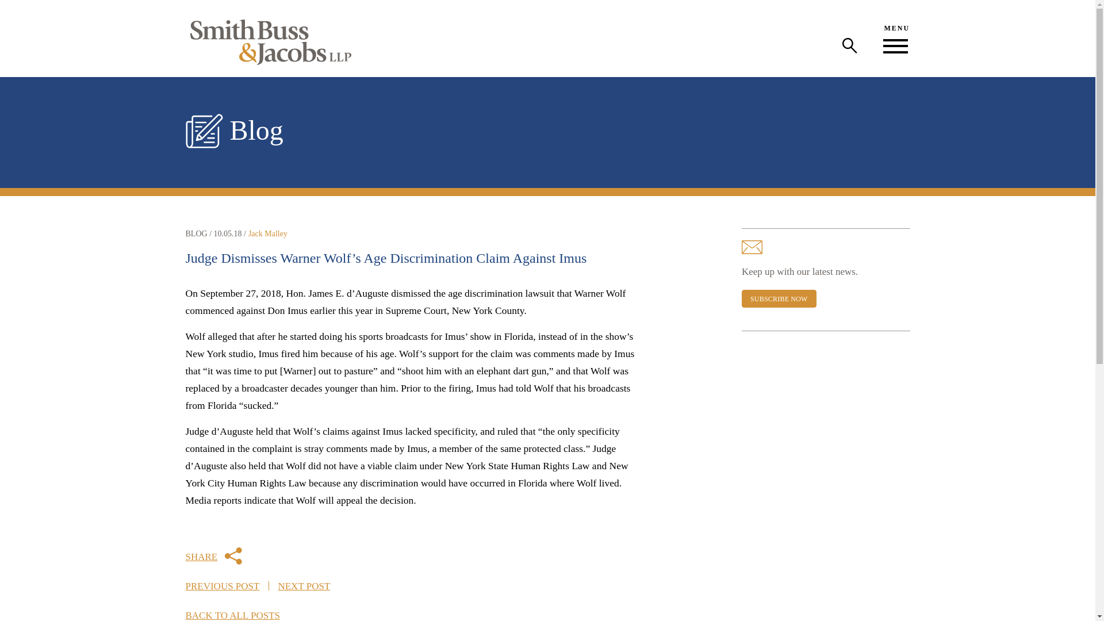 The width and height of the screenshot is (1104, 621). I want to click on SUBSCRIBE NOW, so click(779, 298).